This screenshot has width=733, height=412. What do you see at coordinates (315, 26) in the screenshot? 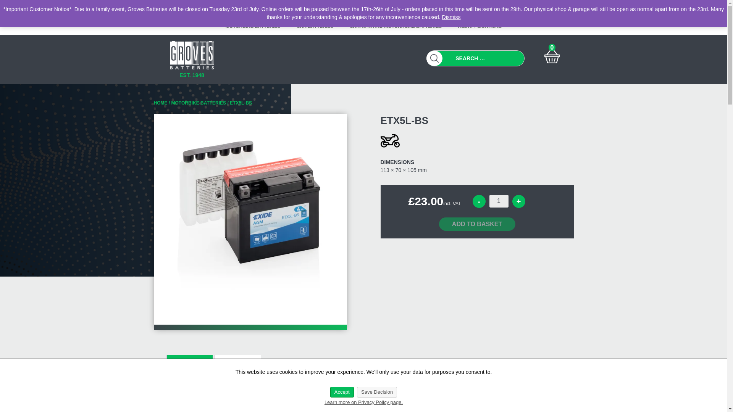
I see `CAR BATTERIES` at bounding box center [315, 26].